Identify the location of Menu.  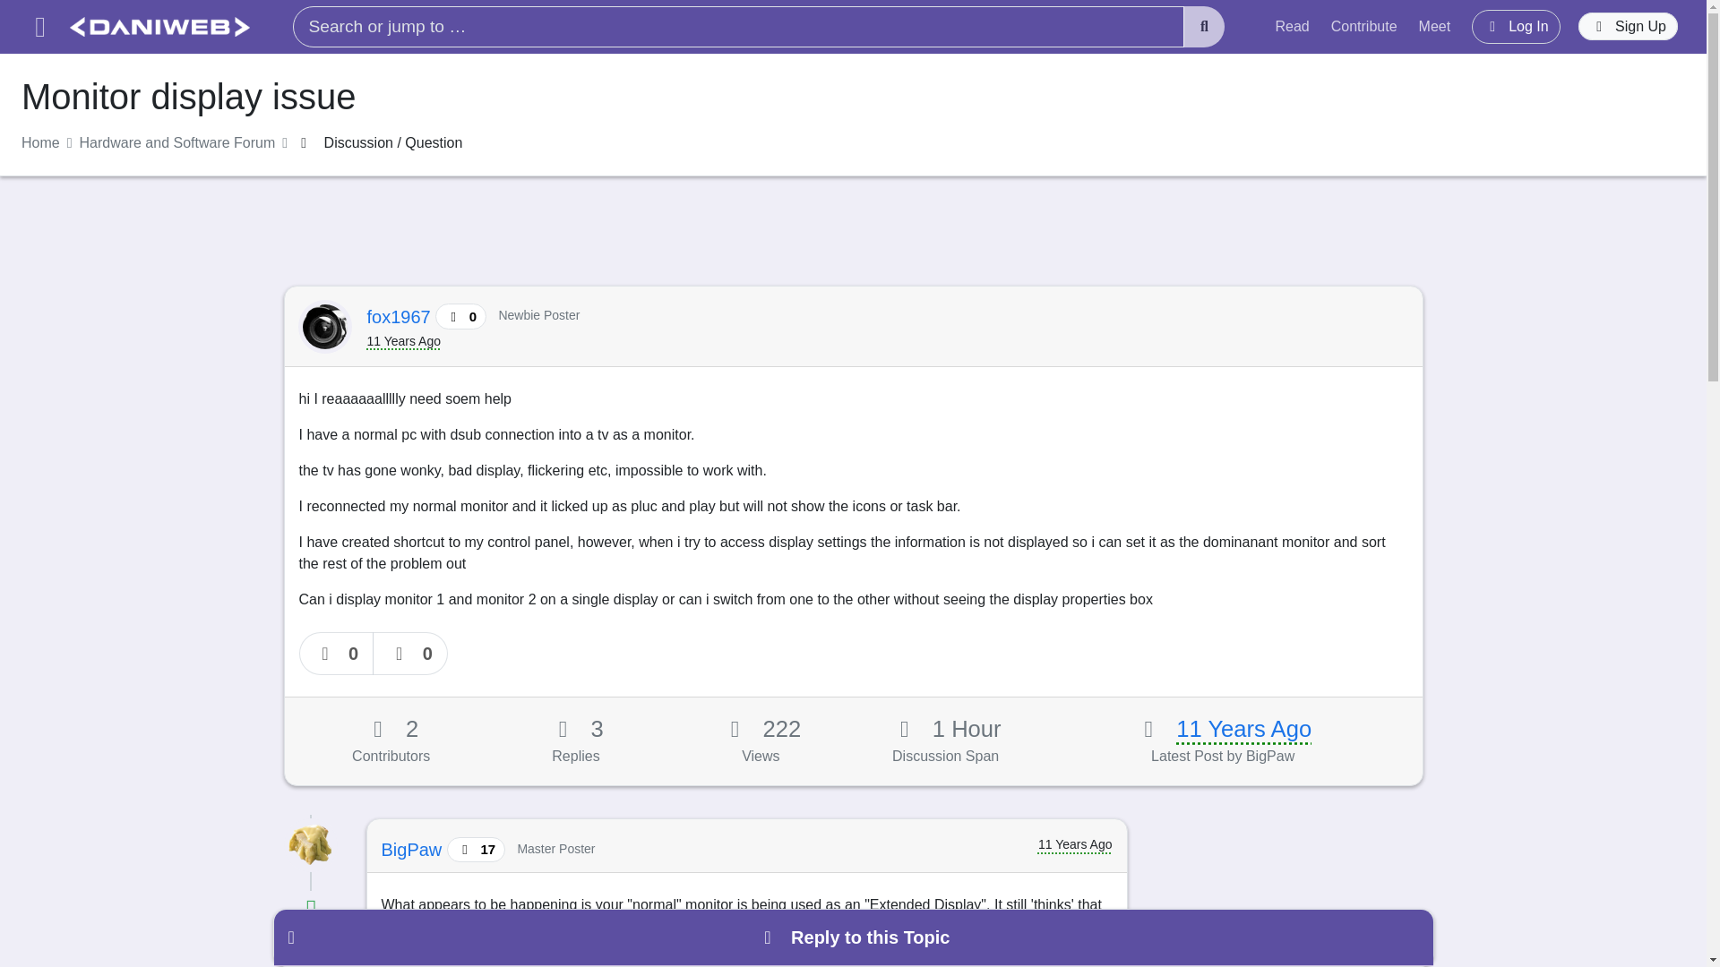
(39, 27).